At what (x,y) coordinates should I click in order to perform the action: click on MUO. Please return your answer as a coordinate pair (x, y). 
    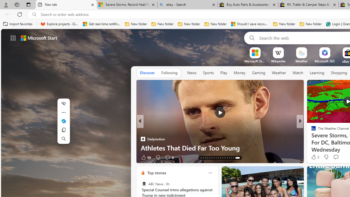
    Looking at the image, I should click on (311, 139).